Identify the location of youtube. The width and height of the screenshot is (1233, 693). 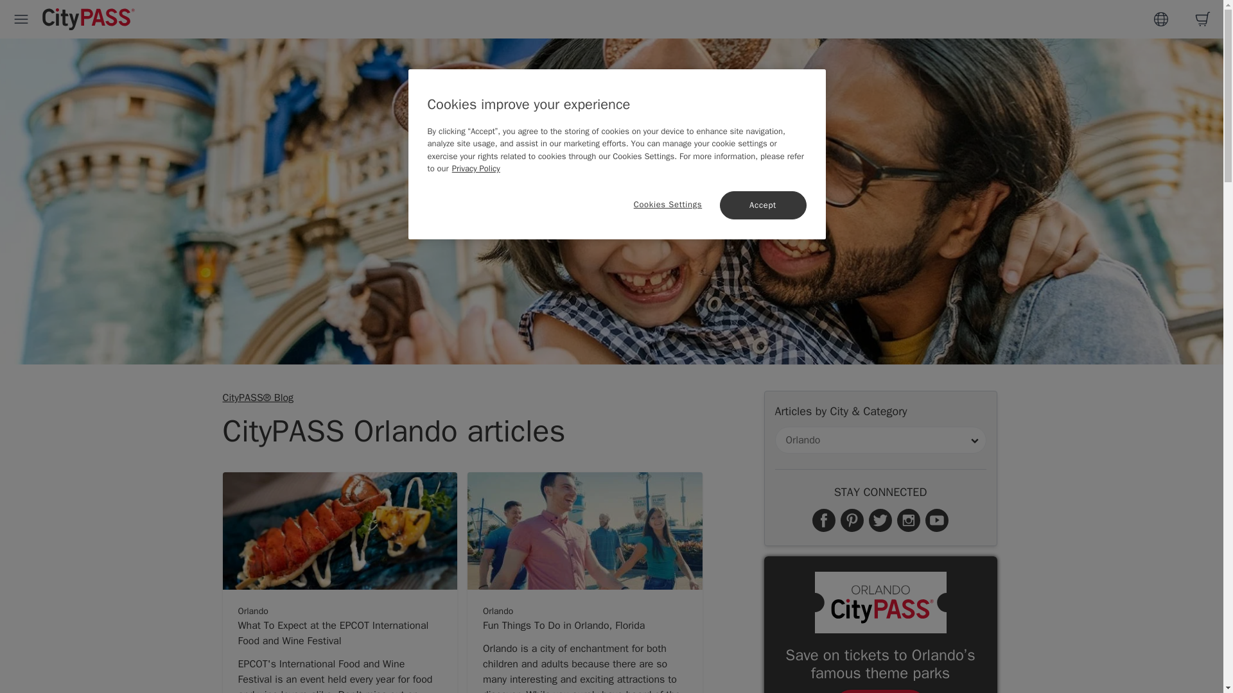
(936, 520).